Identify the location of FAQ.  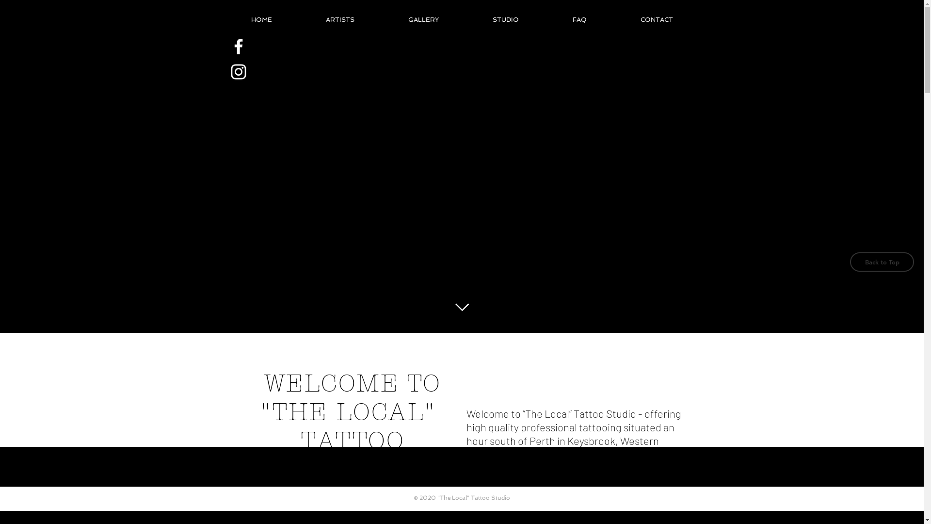
(580, 20).